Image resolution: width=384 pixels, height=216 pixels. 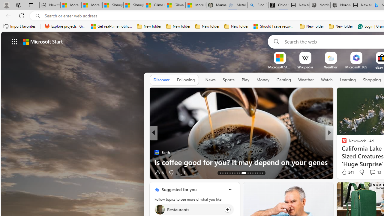 I want to click on Should I save recovered Word documents? - Microsoft Support, so click(x=274, y=26).